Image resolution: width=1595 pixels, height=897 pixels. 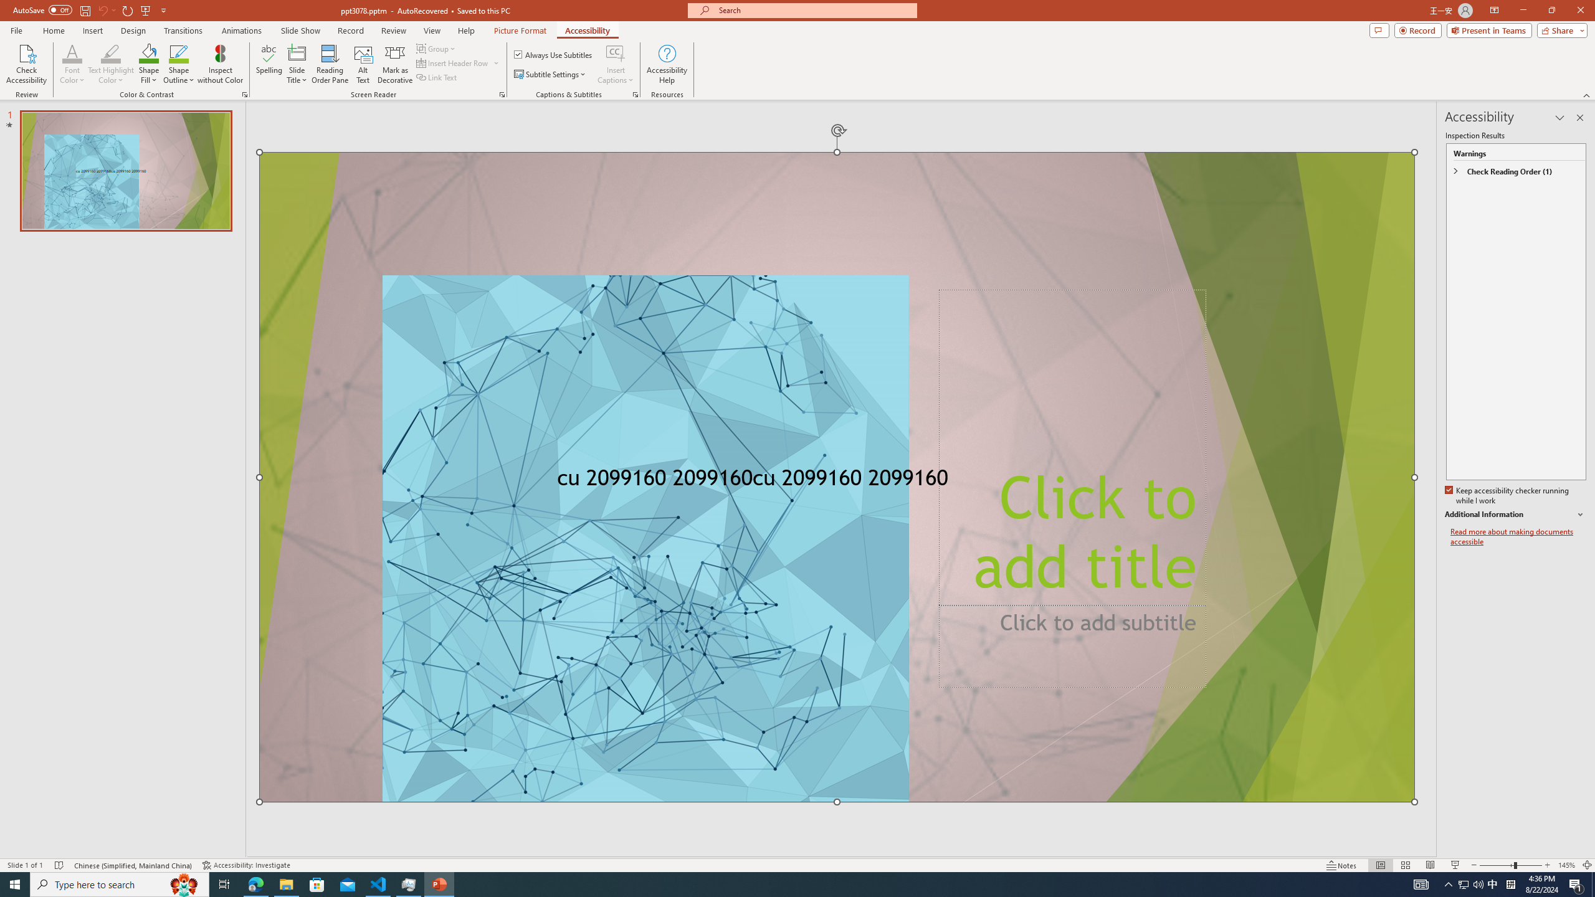 What do you see at coordinates (521, 31) in the screenshot?
I see `Picture Format` at bounding box center [521, 31].